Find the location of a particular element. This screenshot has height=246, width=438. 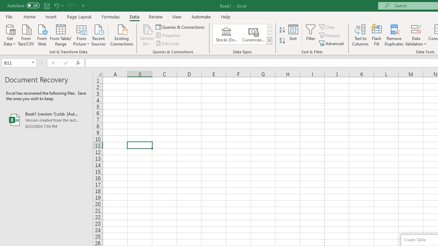

Customize Quick Access Toolbar is located at coordinates (83, 5).